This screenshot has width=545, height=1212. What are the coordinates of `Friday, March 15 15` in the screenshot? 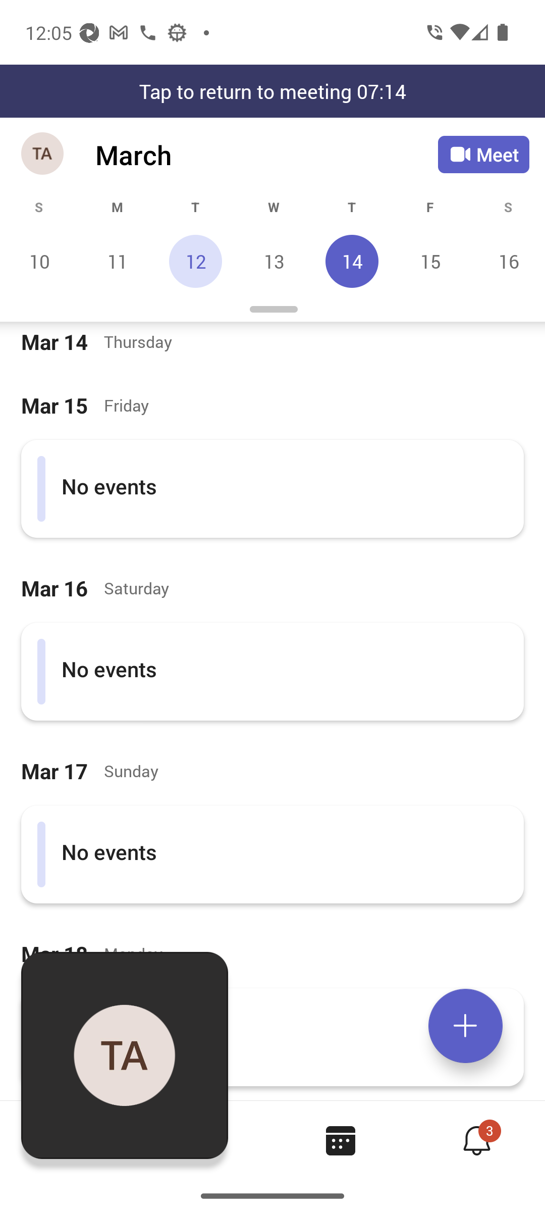 It's located at (430, 261).